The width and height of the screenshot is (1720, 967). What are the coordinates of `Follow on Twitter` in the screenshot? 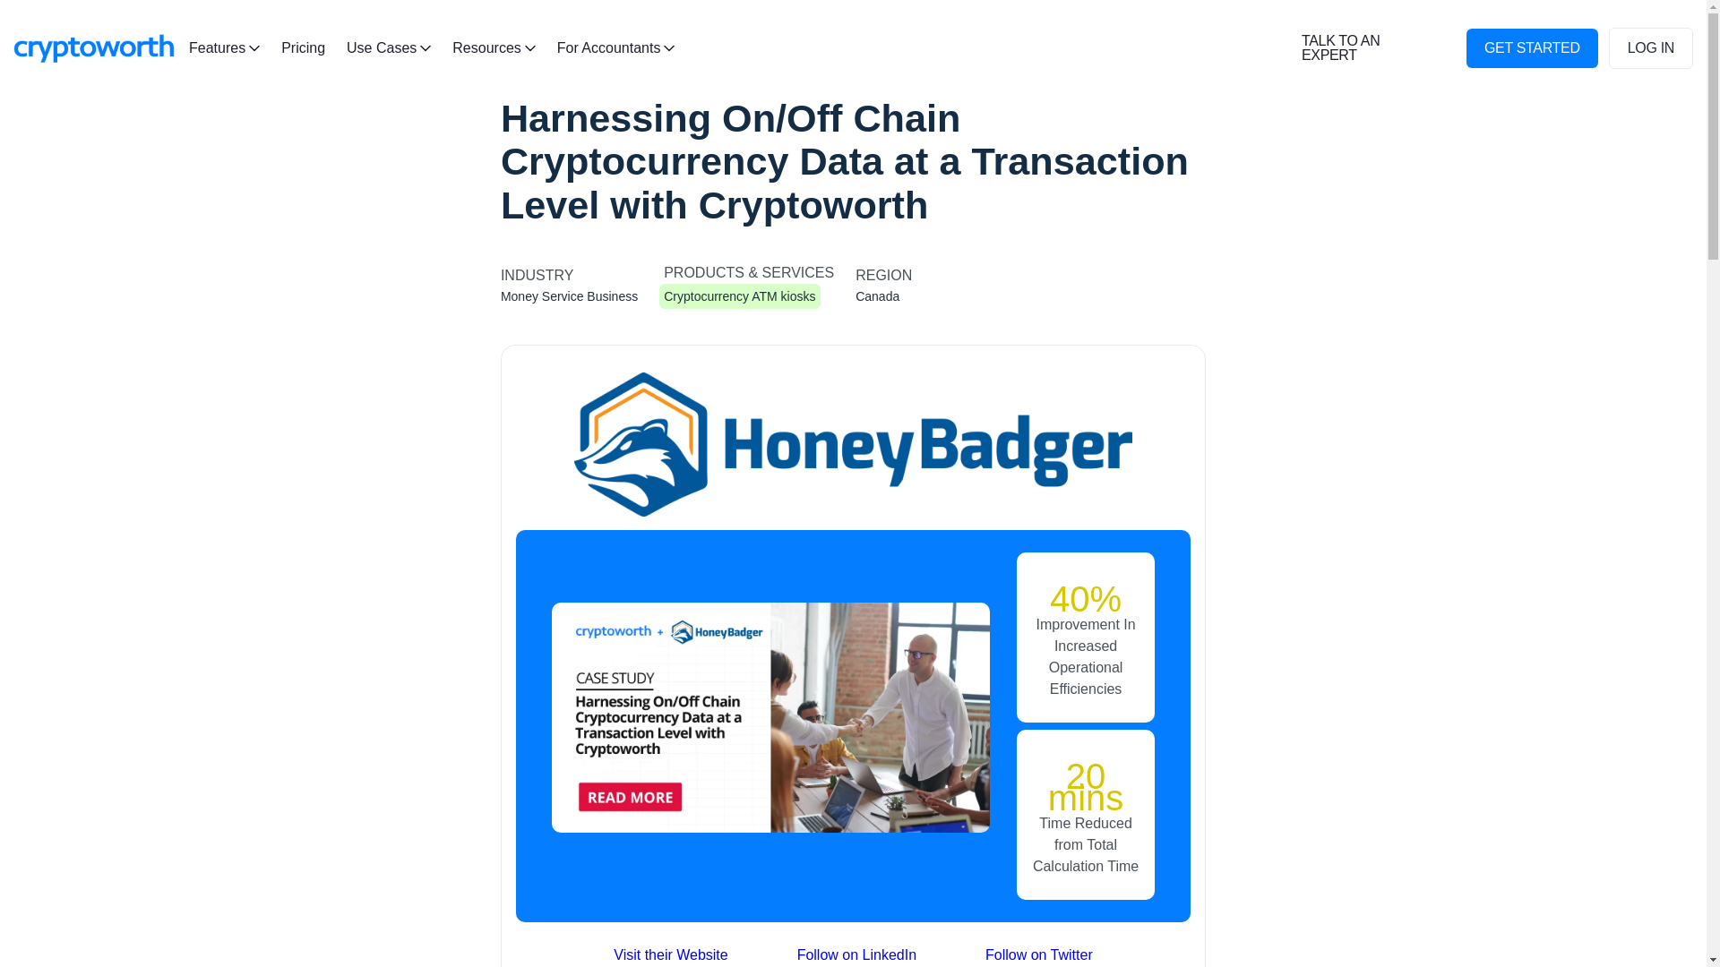 It's located at (1039, 954).